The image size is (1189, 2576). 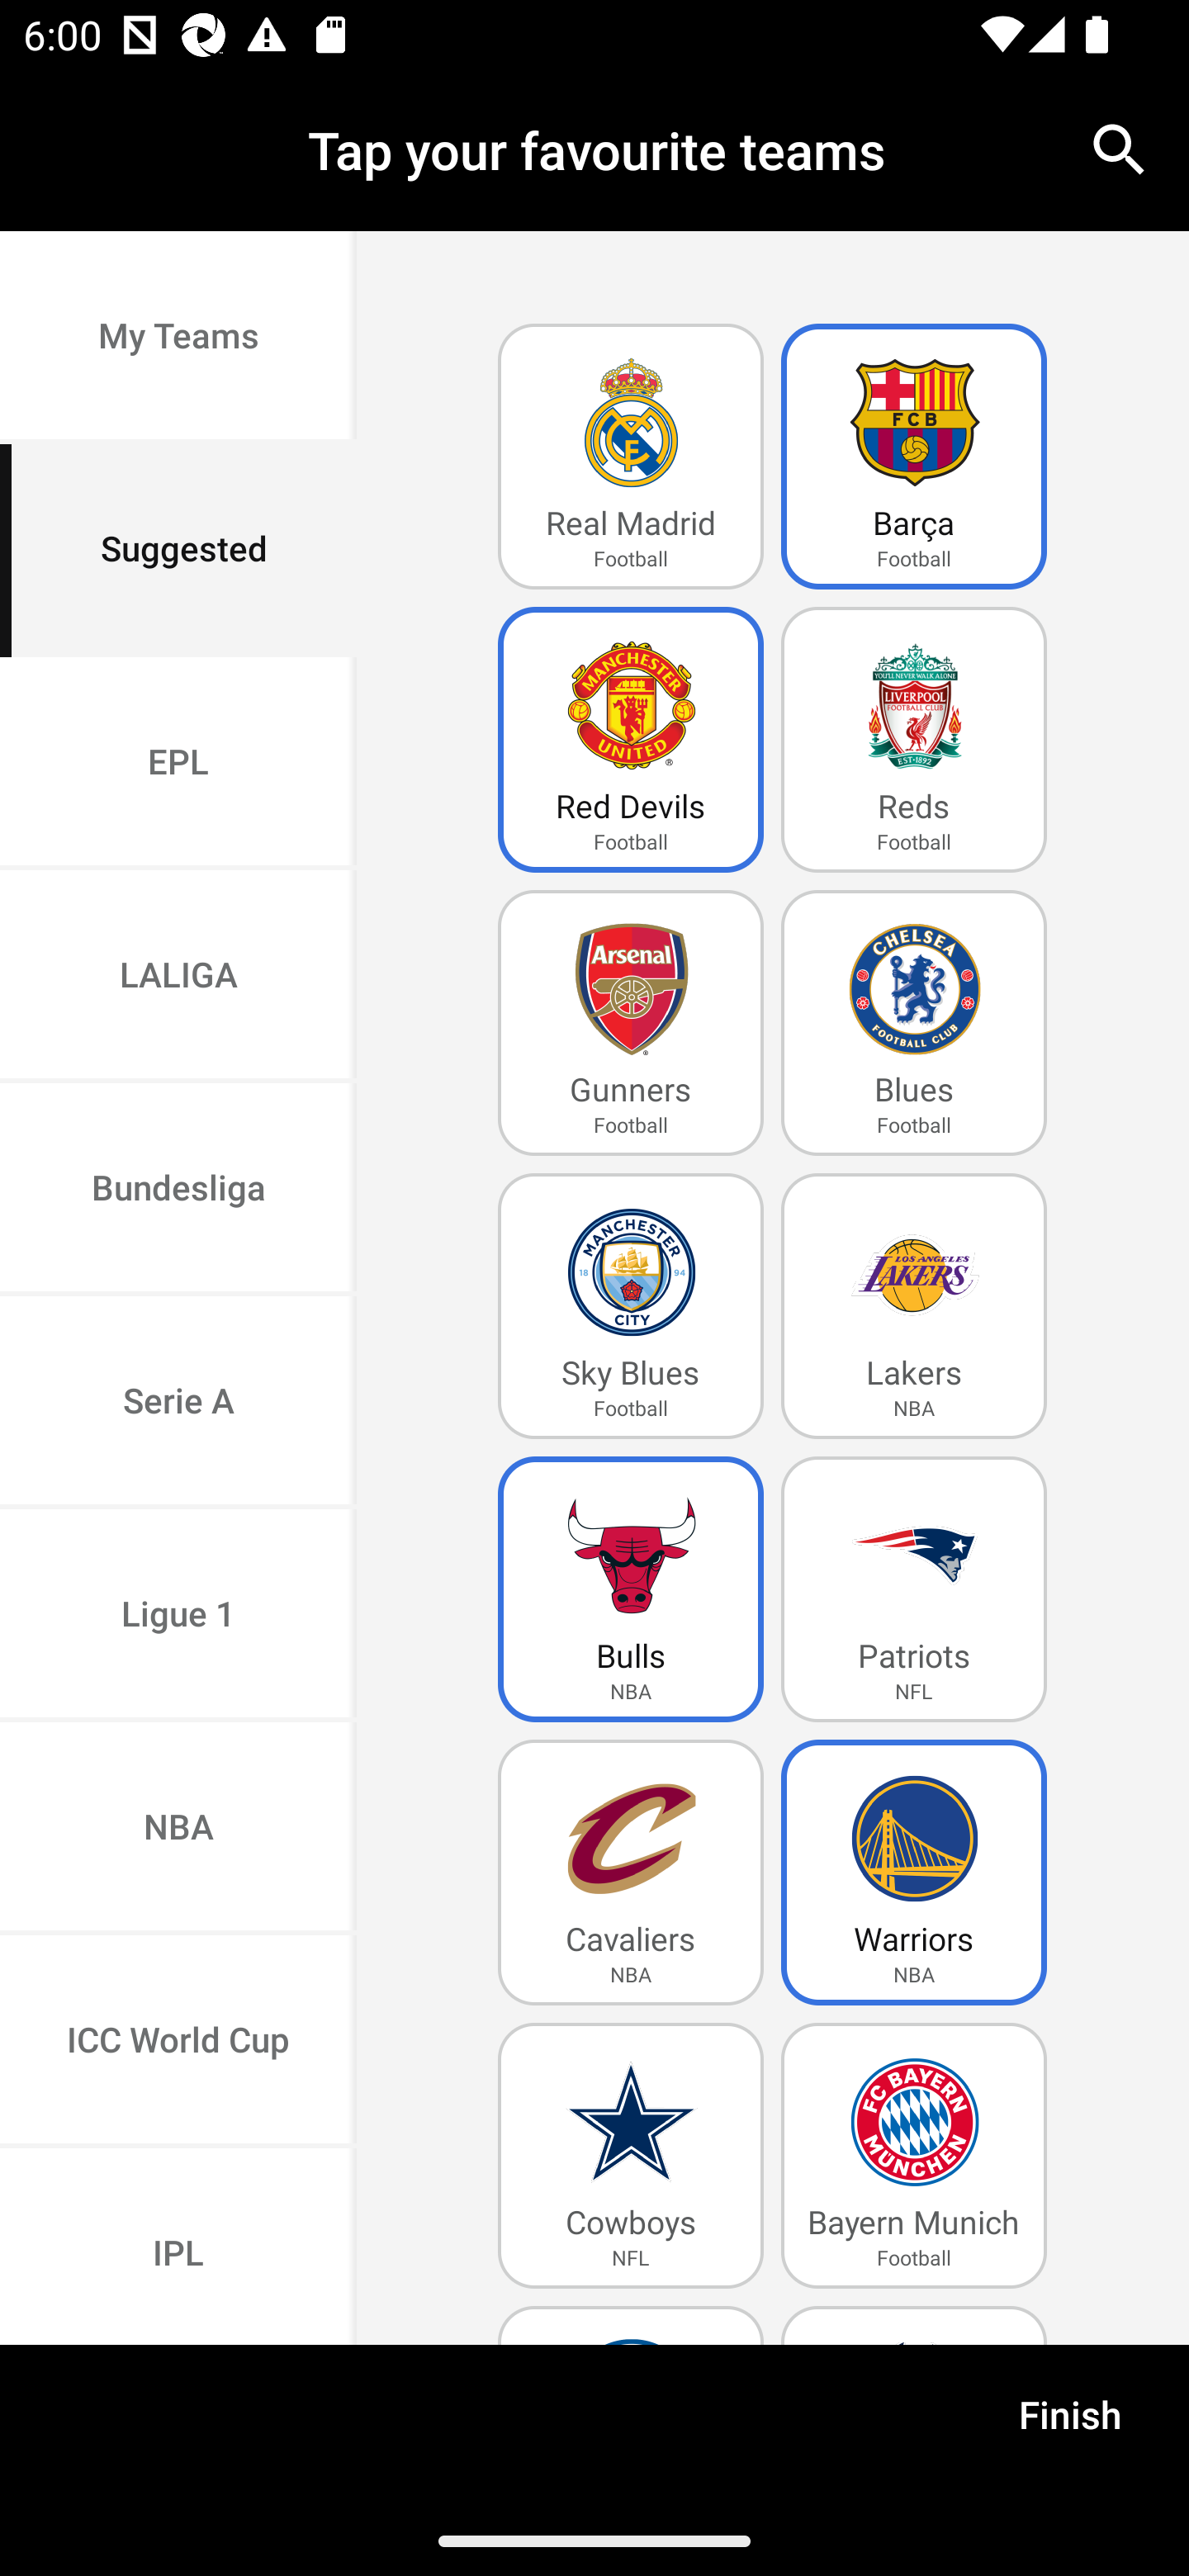 I want to click on Patriots Patriots NFL, so click(x=914, y=1589).